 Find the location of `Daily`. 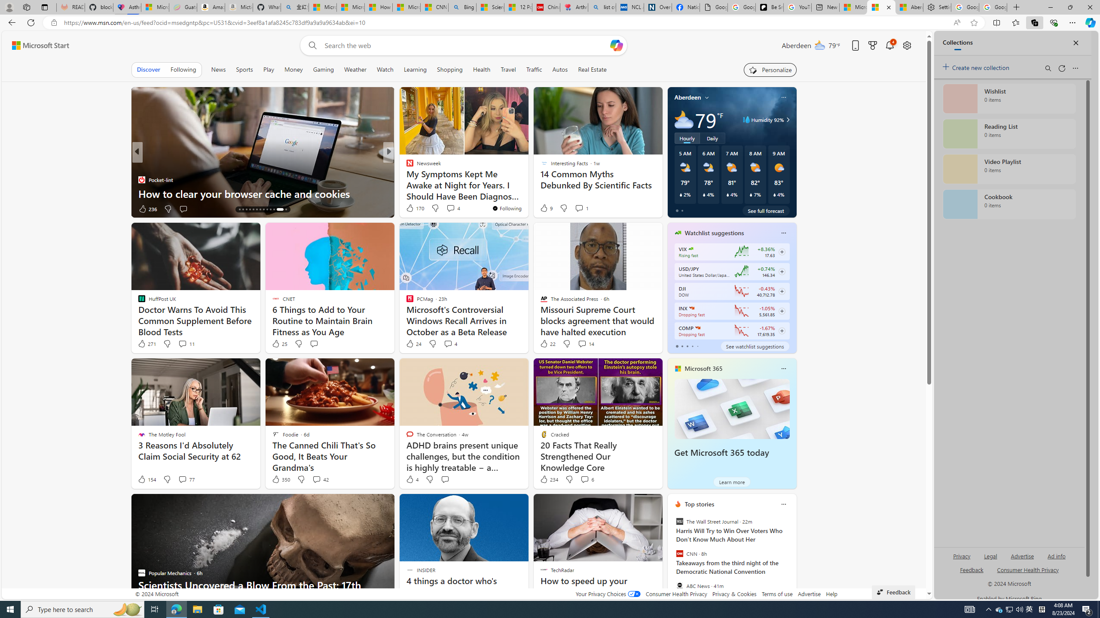

Daily is located at coordinates (712, 138).